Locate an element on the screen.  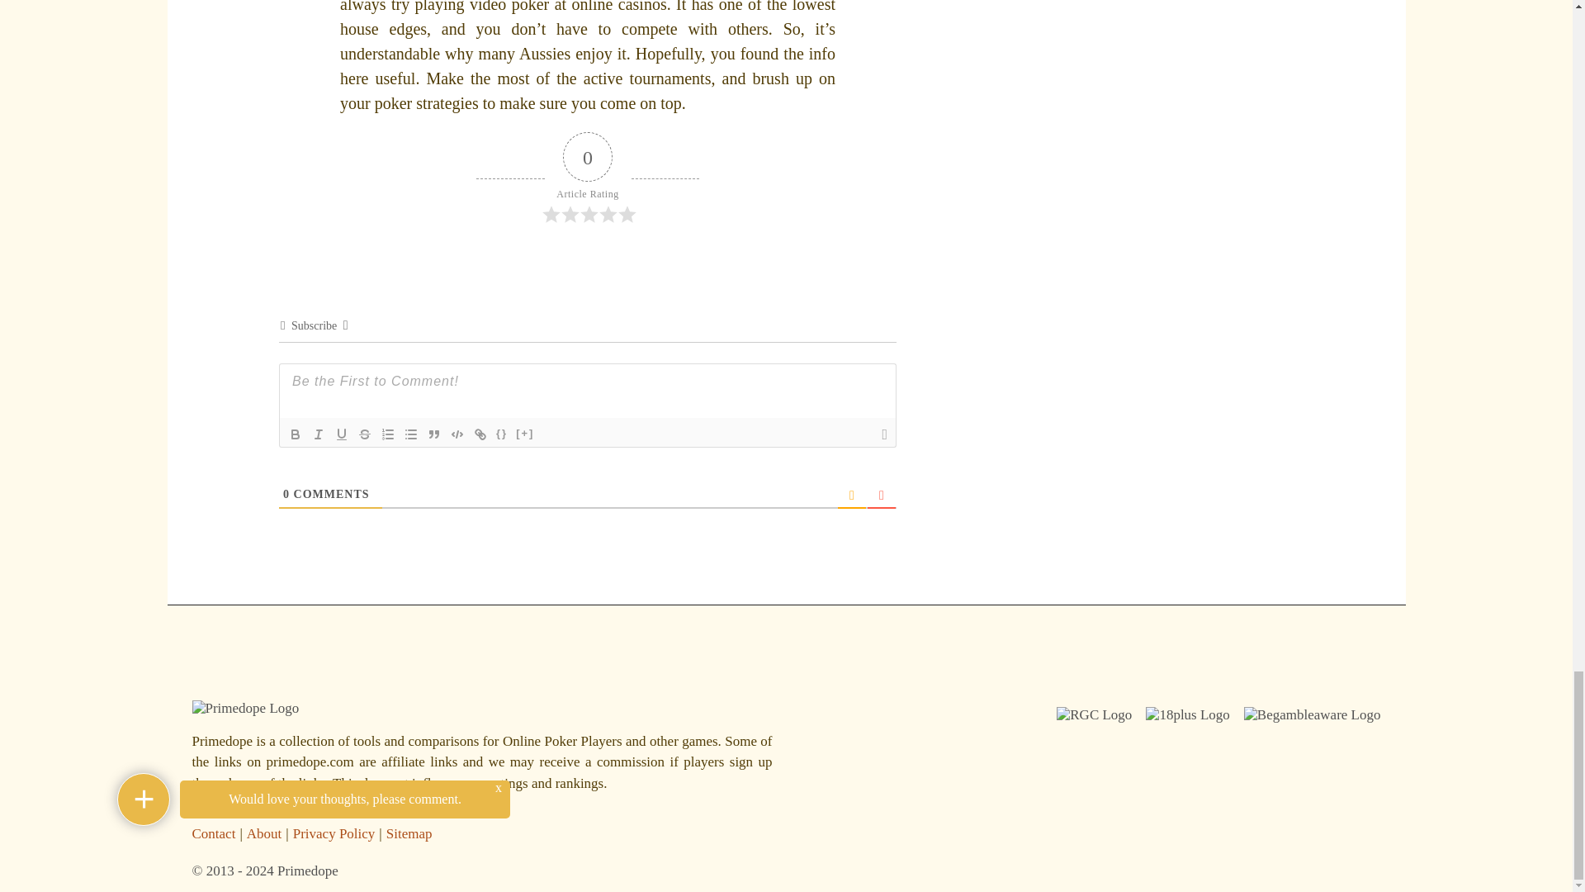
Source Code is located at coordinates (502, 433).